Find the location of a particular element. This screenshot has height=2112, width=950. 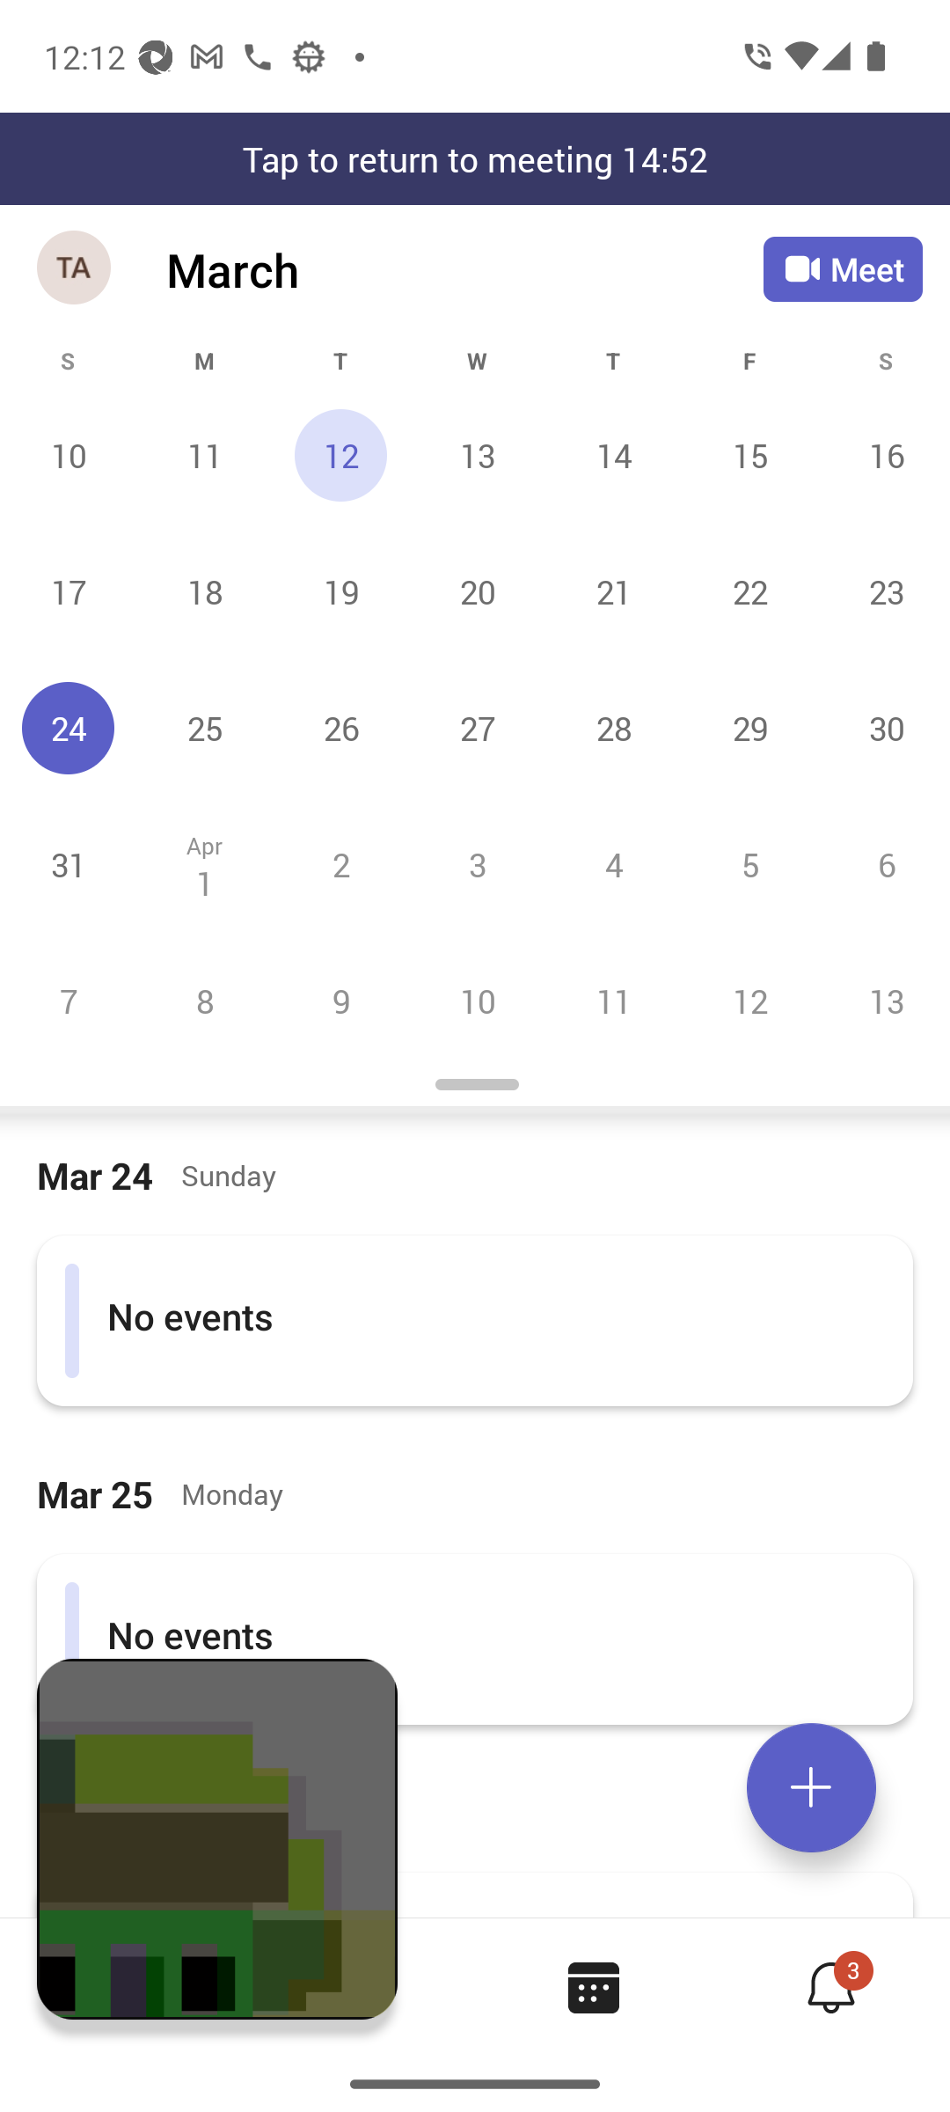

Navigation is located at coordinates (76, 269).